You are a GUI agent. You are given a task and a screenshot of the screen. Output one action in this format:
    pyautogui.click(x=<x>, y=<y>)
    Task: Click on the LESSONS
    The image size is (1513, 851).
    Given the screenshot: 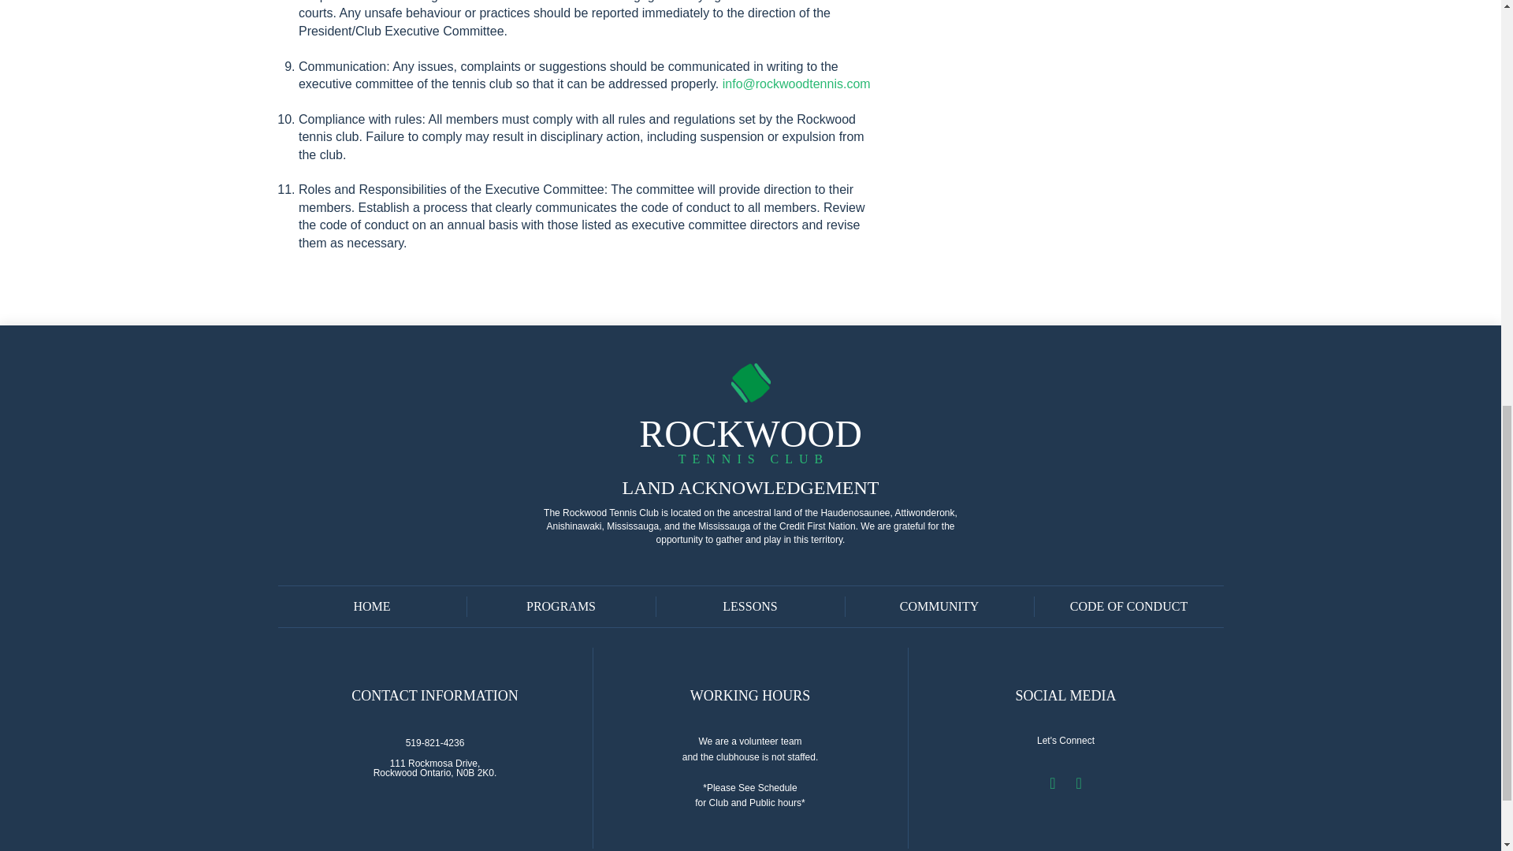 What is the action you would take?
    pyautogui.click(x=560, y=607)
    